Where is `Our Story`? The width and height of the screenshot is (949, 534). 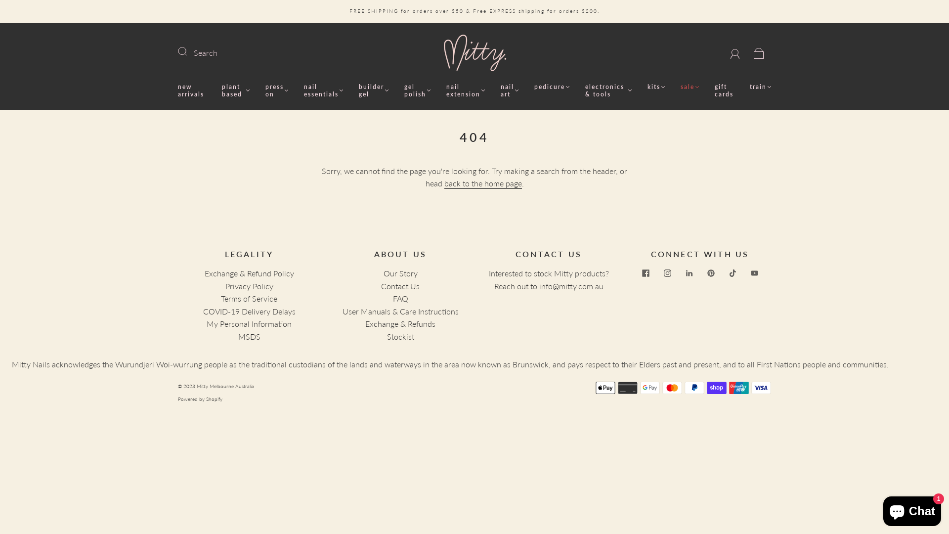
Our Story is located at coordinates (400, 273).